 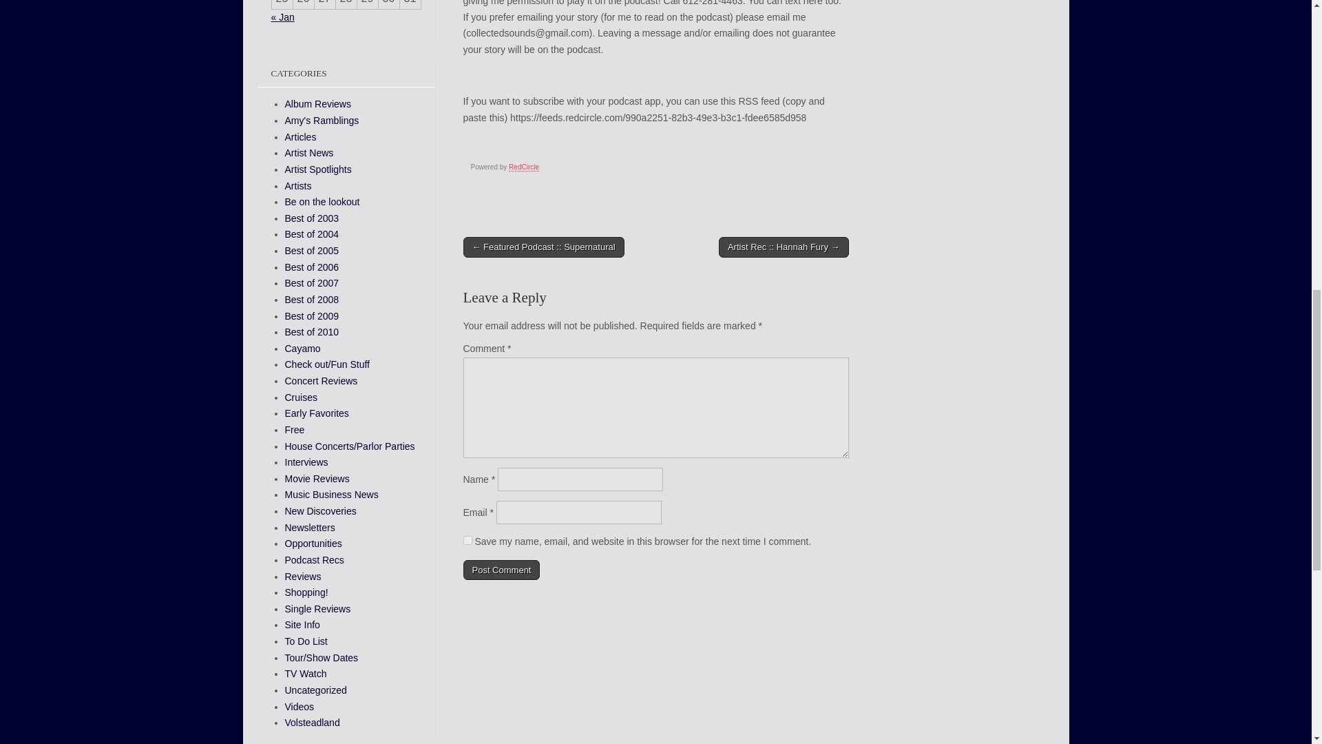 What do you see at coordinates (313, 282) in the screenshot?
I see `Best of 2007` at bounding box center [313, 282].